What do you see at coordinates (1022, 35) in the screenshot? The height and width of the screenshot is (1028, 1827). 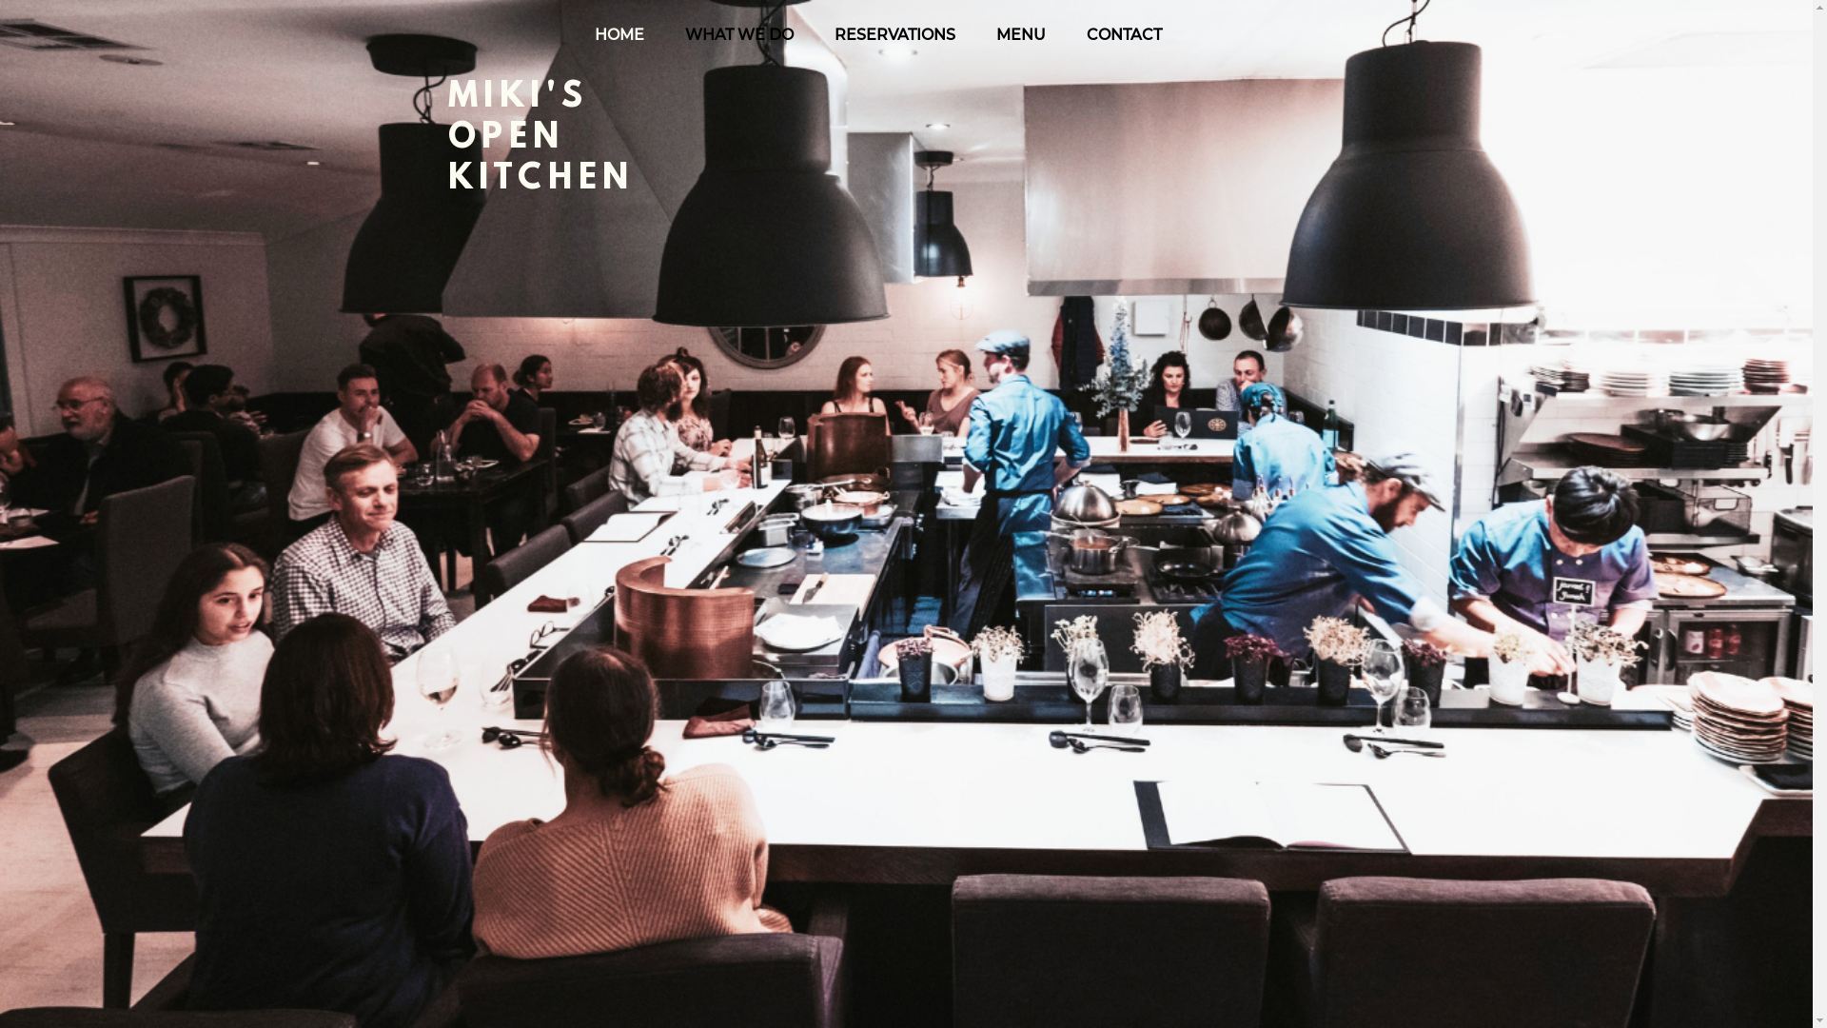 I see `MENU` at bounding box center [1022, 35].